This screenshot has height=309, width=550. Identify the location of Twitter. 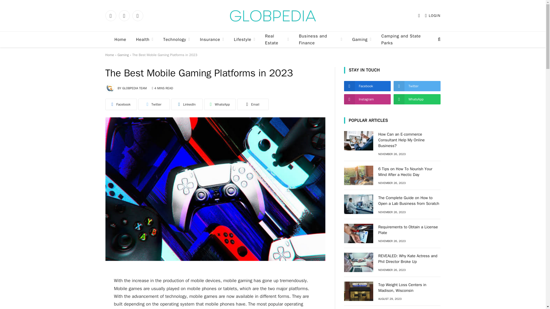
(124, 15).